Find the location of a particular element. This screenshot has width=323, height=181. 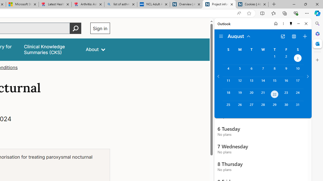

Thursday, August 15, 2024.  is located at coordinates (275, 83).